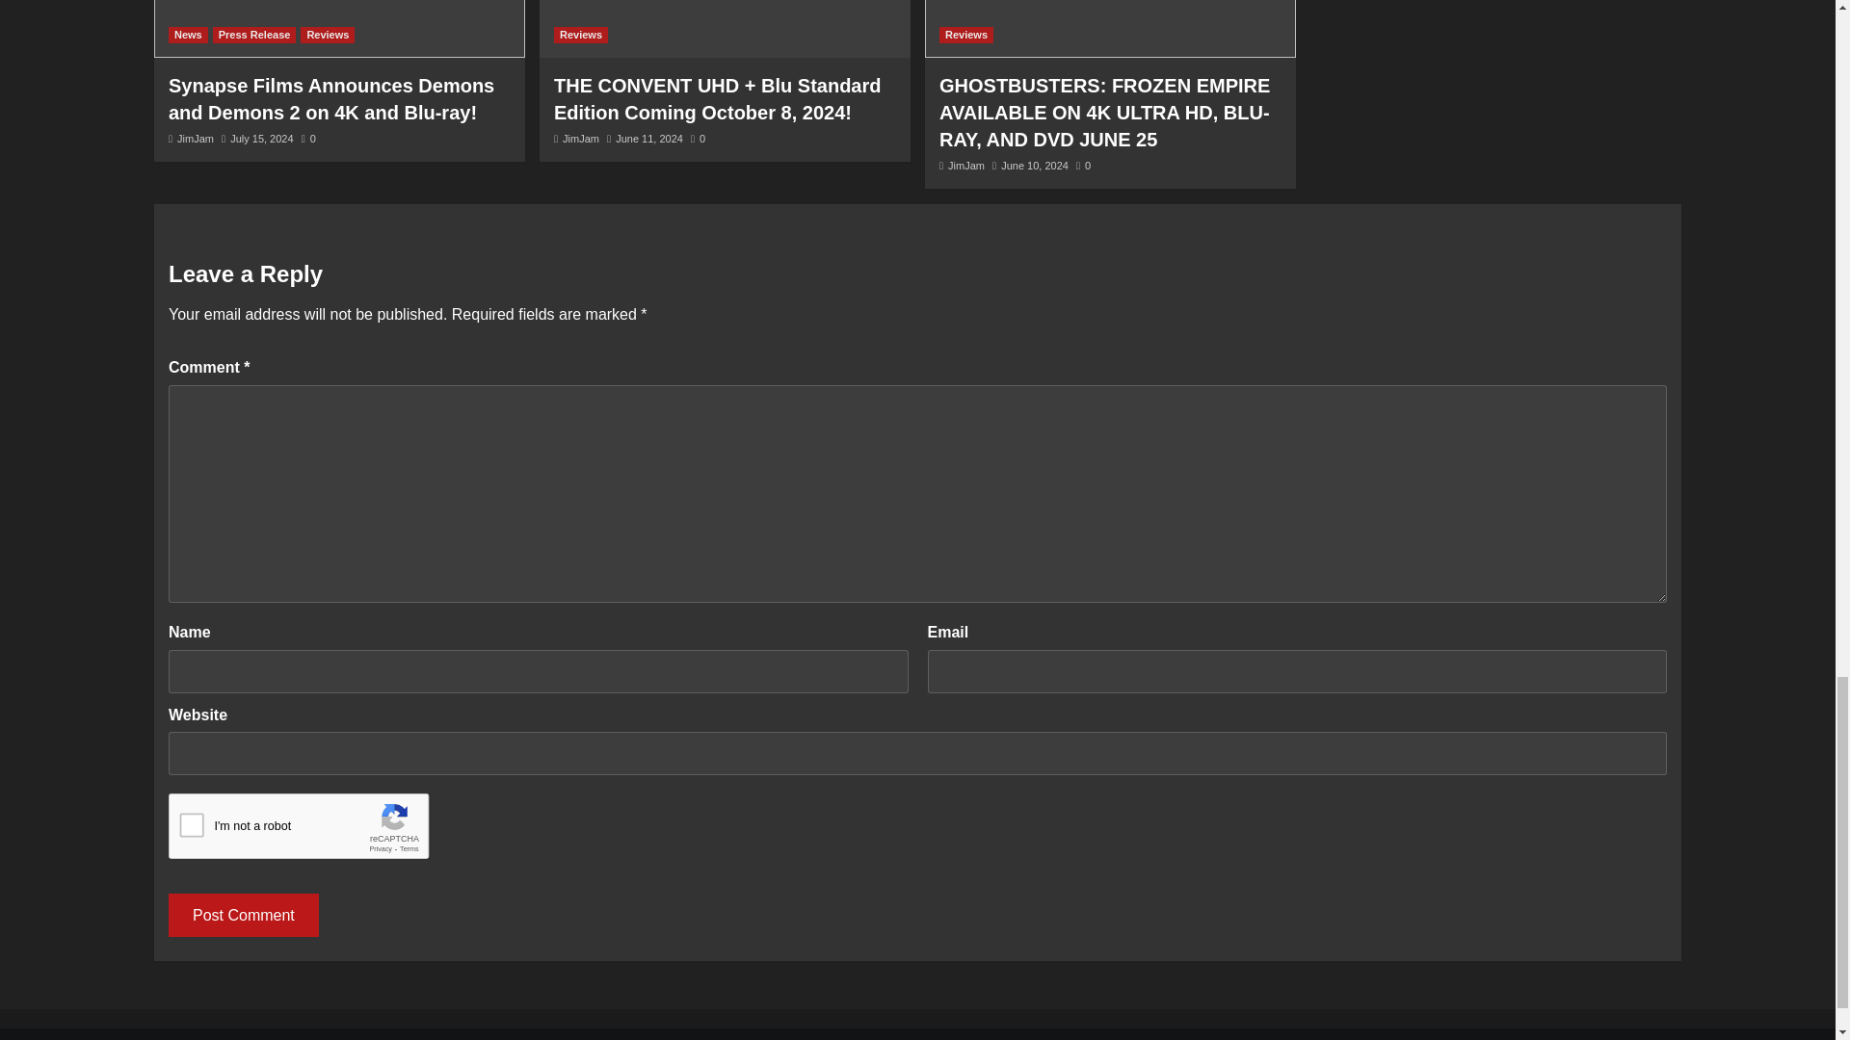 Image resolution: width=1850 pixels, height=1040 pixels. Describe the element at coordinates (314, 830) in the screenshot. I see `reCAPTCHA` at that location.